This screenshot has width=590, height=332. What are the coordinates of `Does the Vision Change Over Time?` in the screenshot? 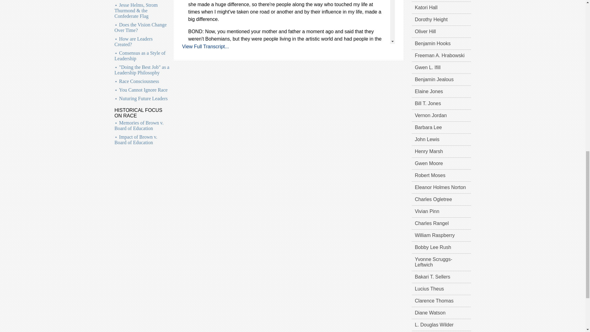 It's located at (140, 27).